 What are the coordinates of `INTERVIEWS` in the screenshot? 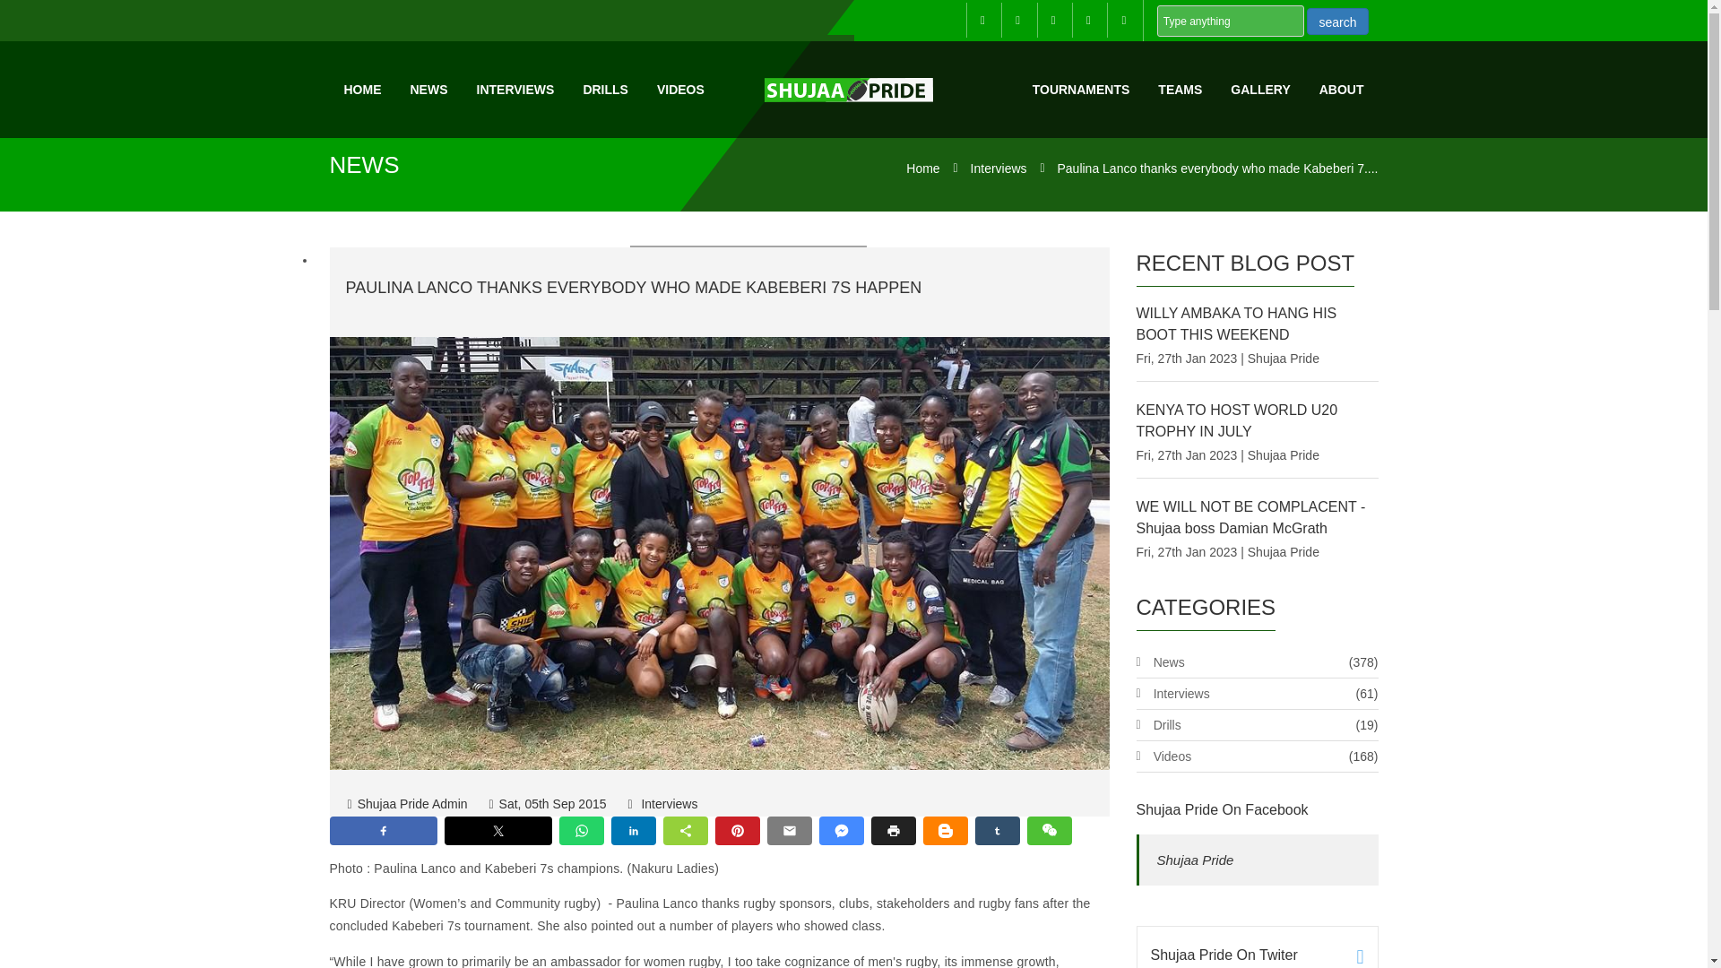 It's located at (516, 90).